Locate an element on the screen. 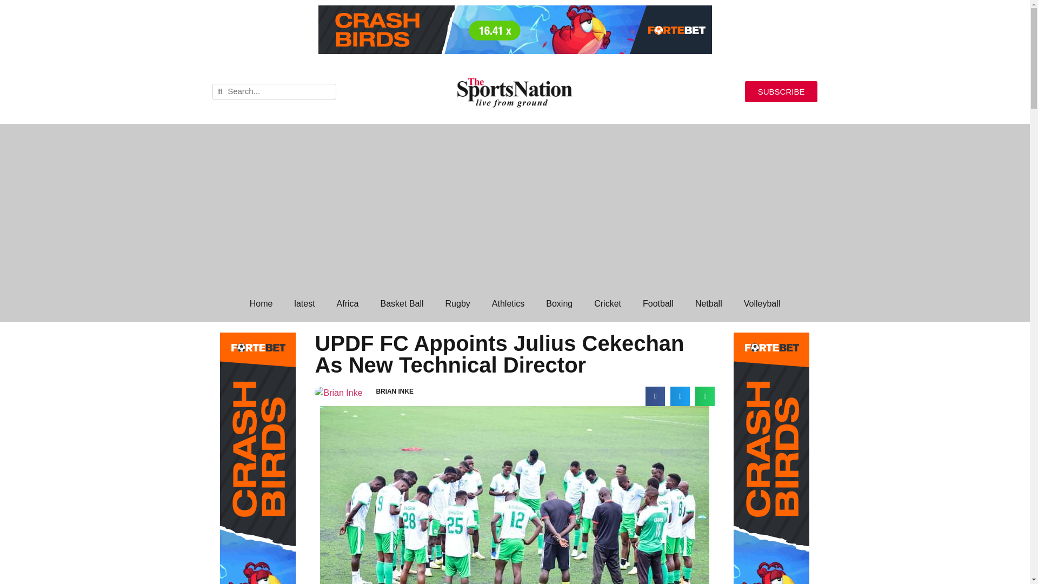 This screenshot has width=1038, height=584. latest is located at coordinates (304, 304).